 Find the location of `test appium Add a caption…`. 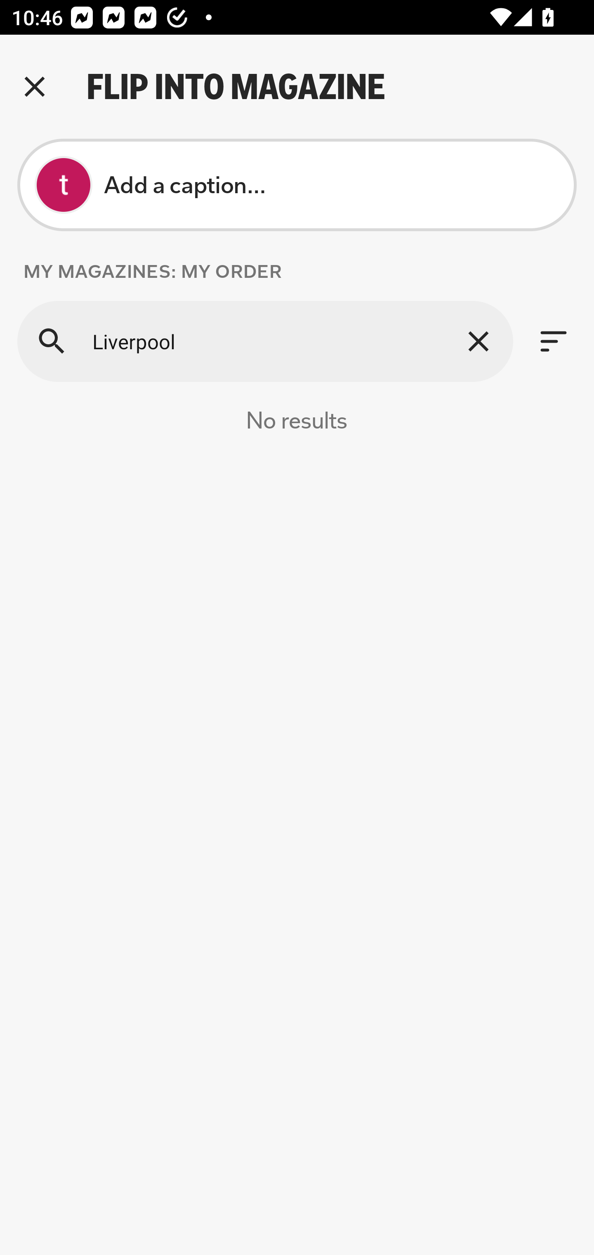

test appium Add a caption… is located at coordinates (297, 185).